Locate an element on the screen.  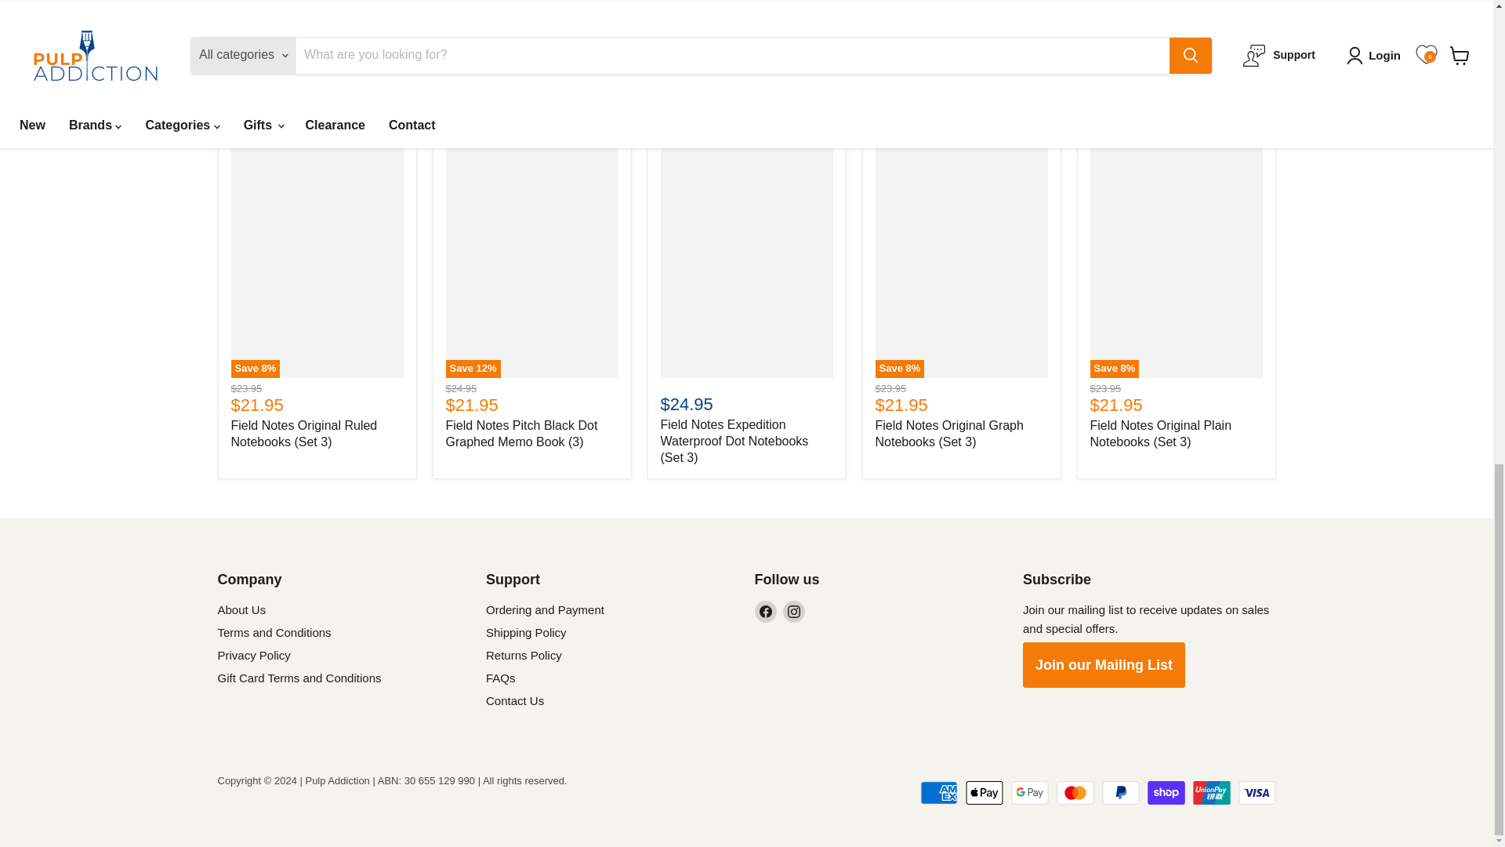
American Express is located at coordinates (938, 792).